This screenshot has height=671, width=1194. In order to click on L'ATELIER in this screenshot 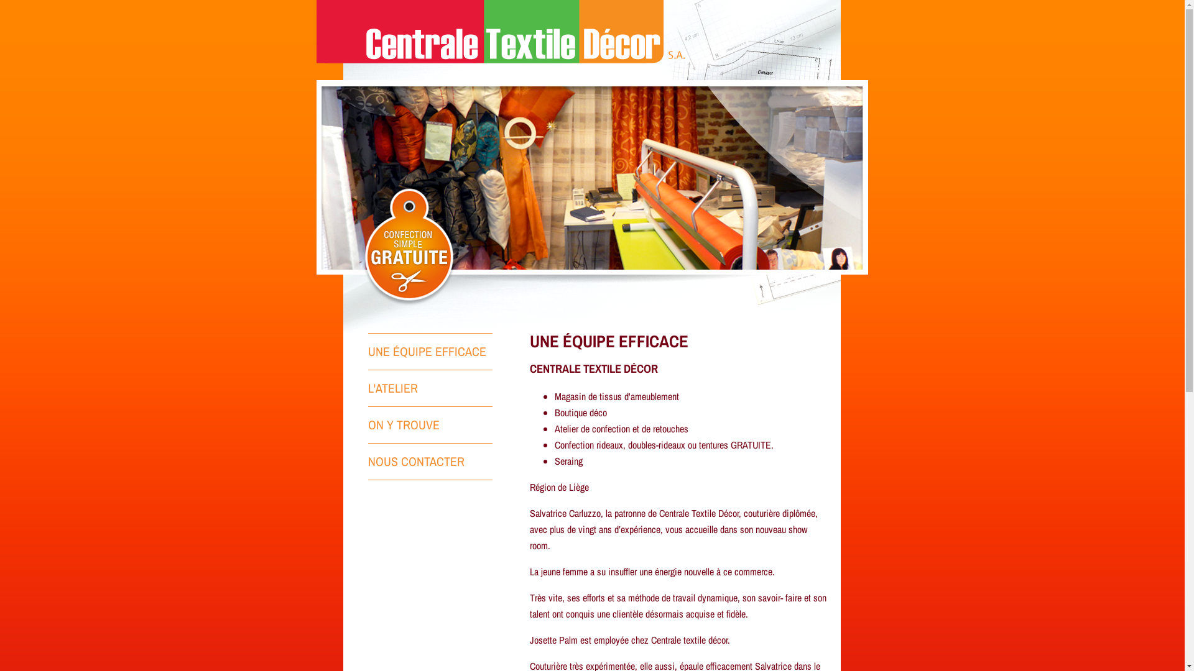, I will do `click(430, 388)`.